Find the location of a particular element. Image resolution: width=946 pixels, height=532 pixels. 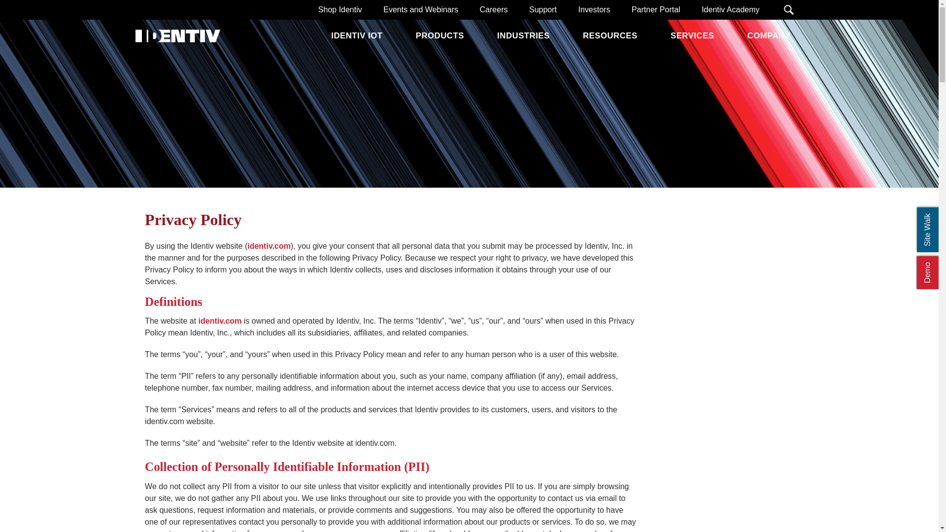

IDENTIV IOT is located at coordinates (357, 35).